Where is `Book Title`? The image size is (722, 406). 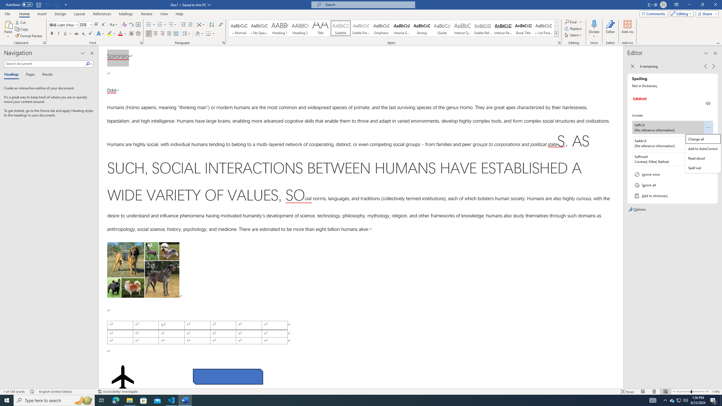 Book Title is located at coordinates (523, 28).